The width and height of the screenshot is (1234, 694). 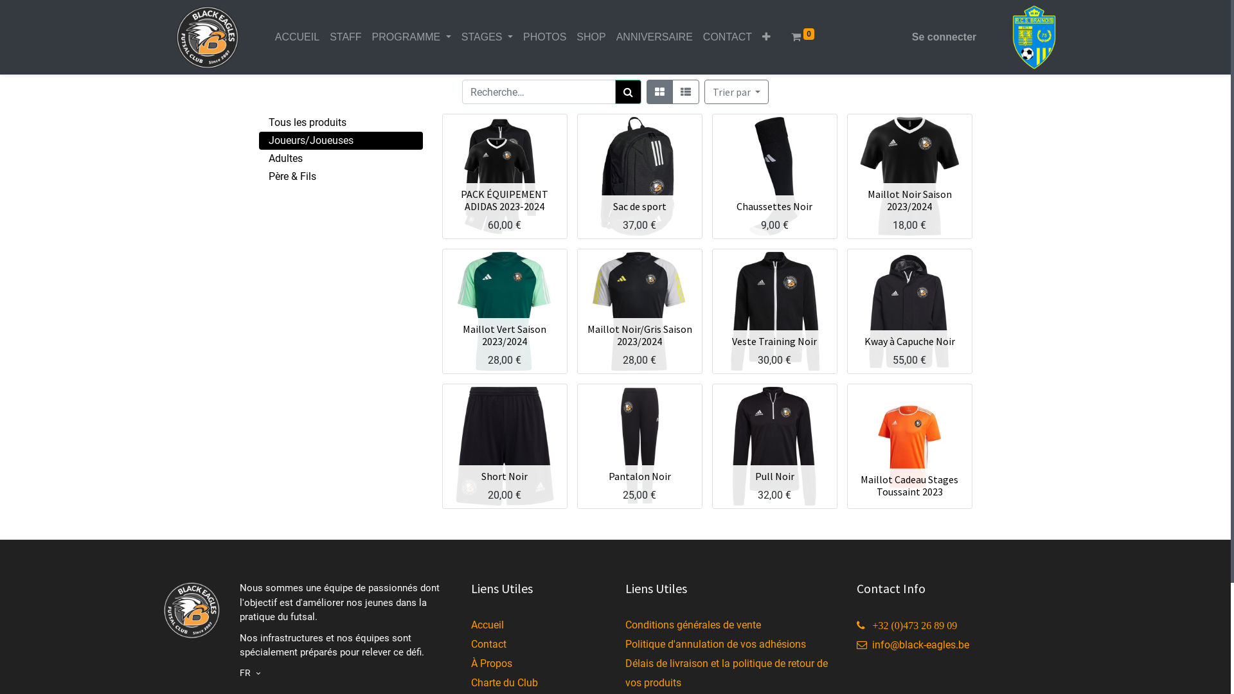 I want to click on Panier, so click(x=652, y=316).